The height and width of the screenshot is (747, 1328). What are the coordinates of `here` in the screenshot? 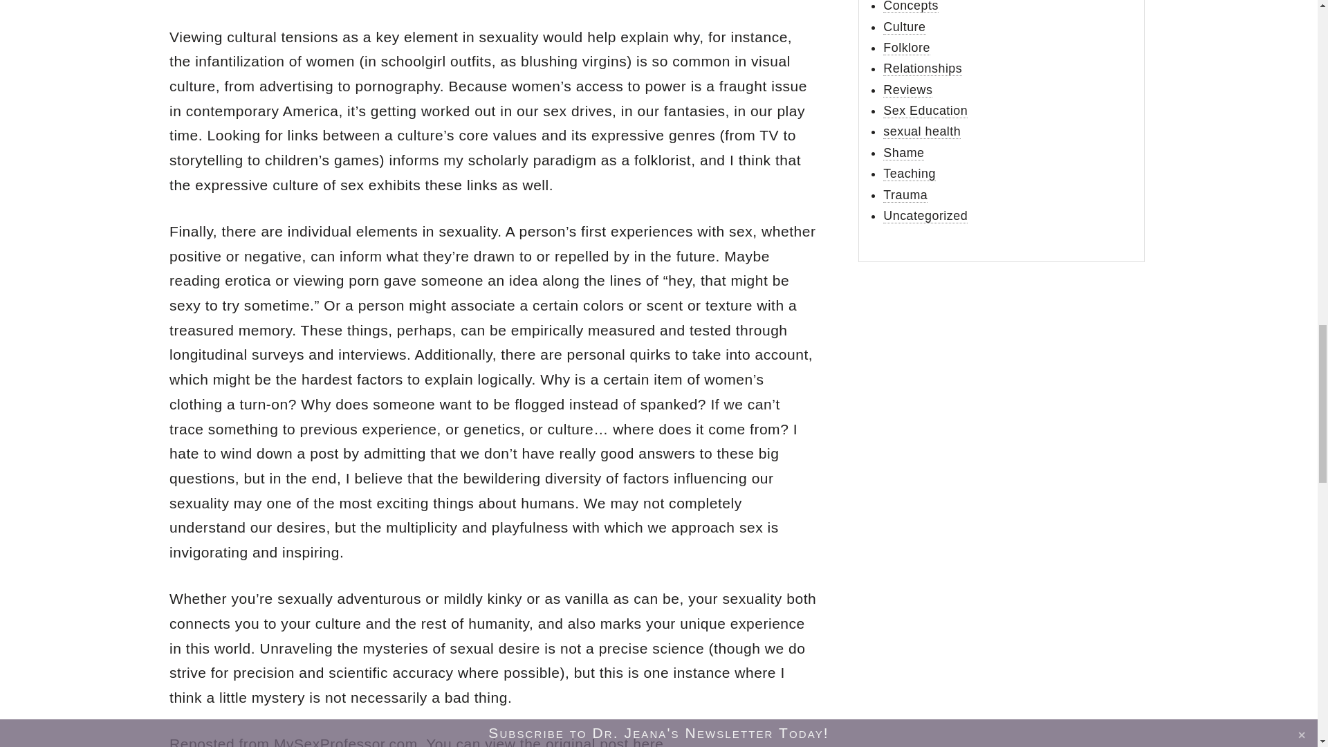 It's located at (647, 741).